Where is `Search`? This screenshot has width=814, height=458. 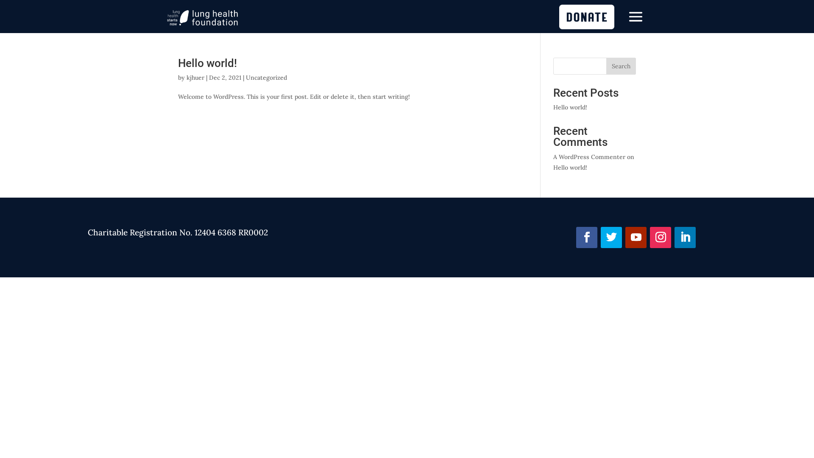
Search is located at coordinates (621, 66).